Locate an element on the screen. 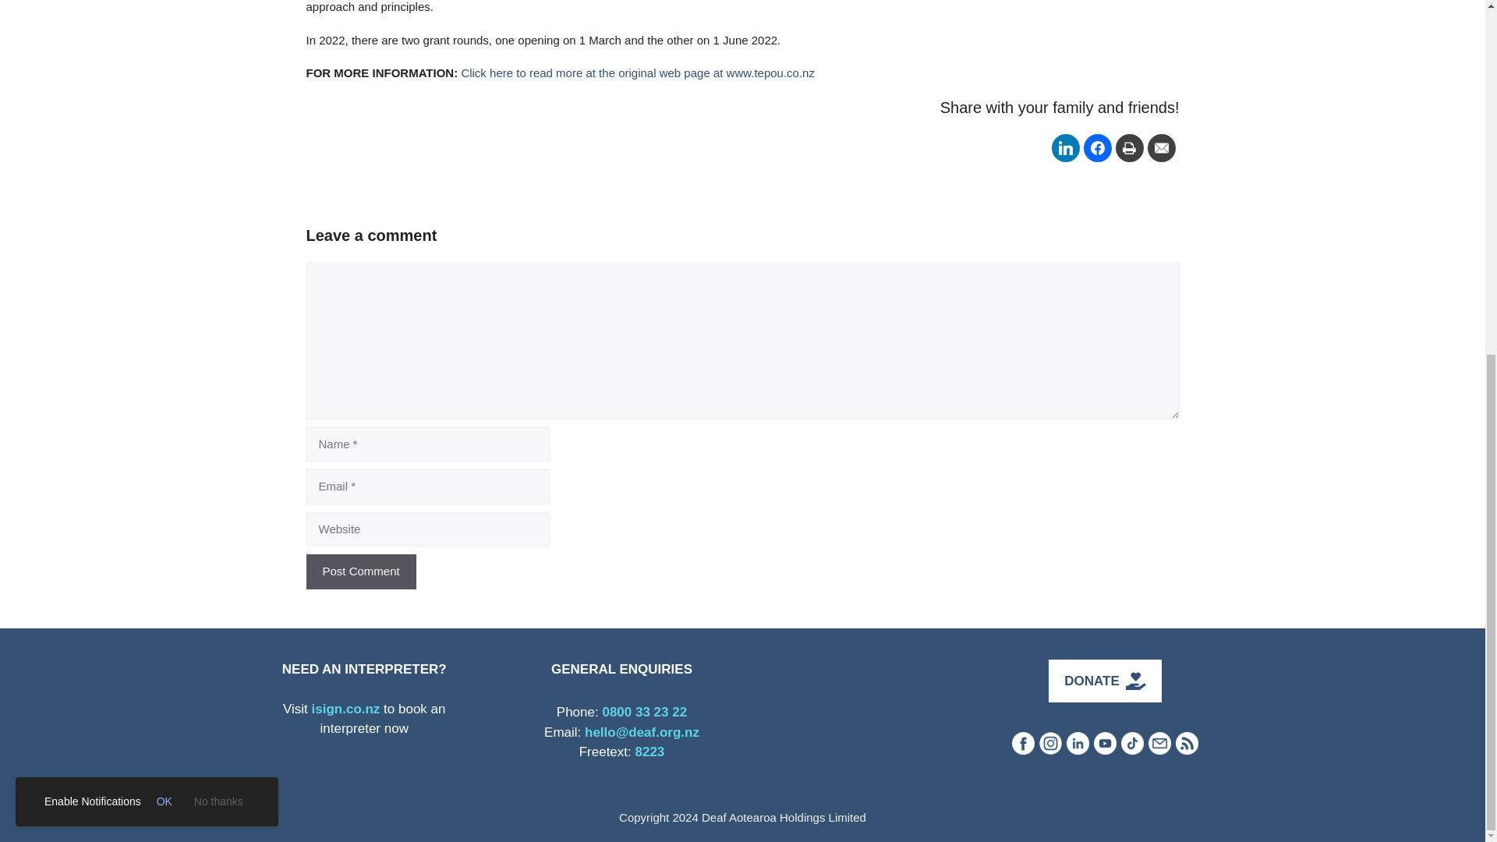 This screenshot has height=842, width=1497. Share on Facebook is located at coordinates (1098, 148).